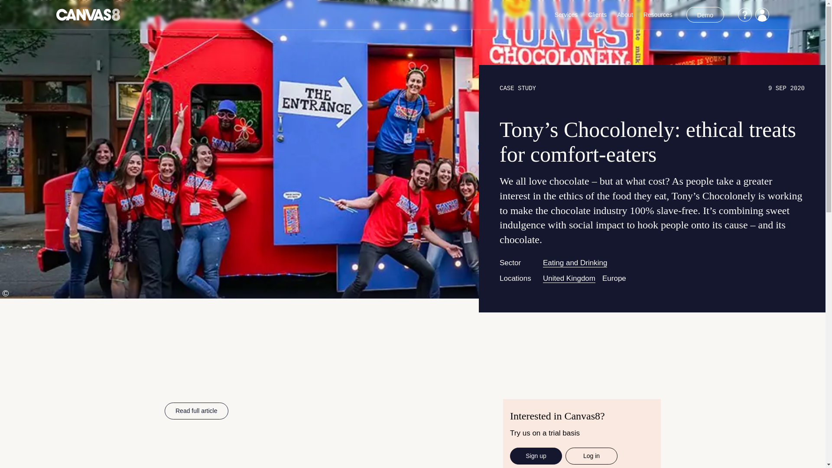 The image size is (832, 468). Describe the element at coordinates (566, 15) in the screenshot. I see `Services` at that location.